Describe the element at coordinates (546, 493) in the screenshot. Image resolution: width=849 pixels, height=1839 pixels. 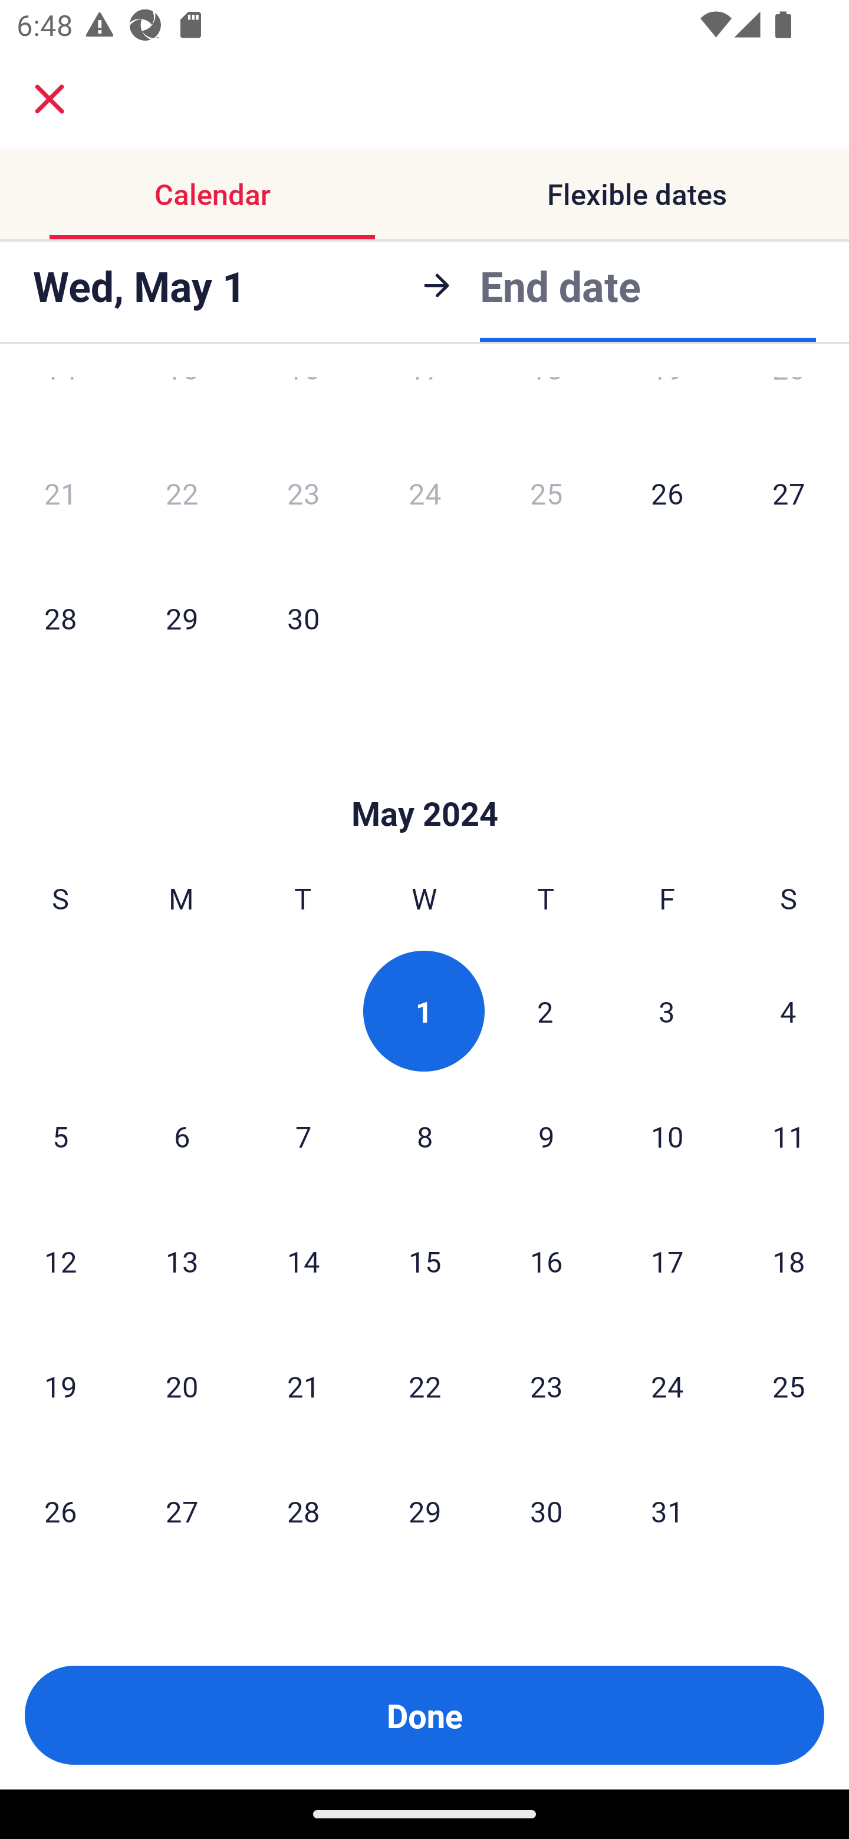
I see `25 Thursday, April 25, 2024` at that location.